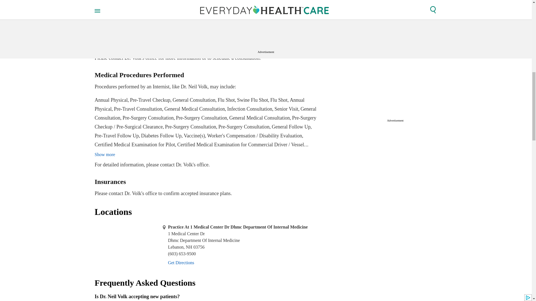 This screenshot has height=301, width=536. Describe the element at coordinates (244, 127) in the screenshot. I see `Pre-Surgery Consultation` at that location.